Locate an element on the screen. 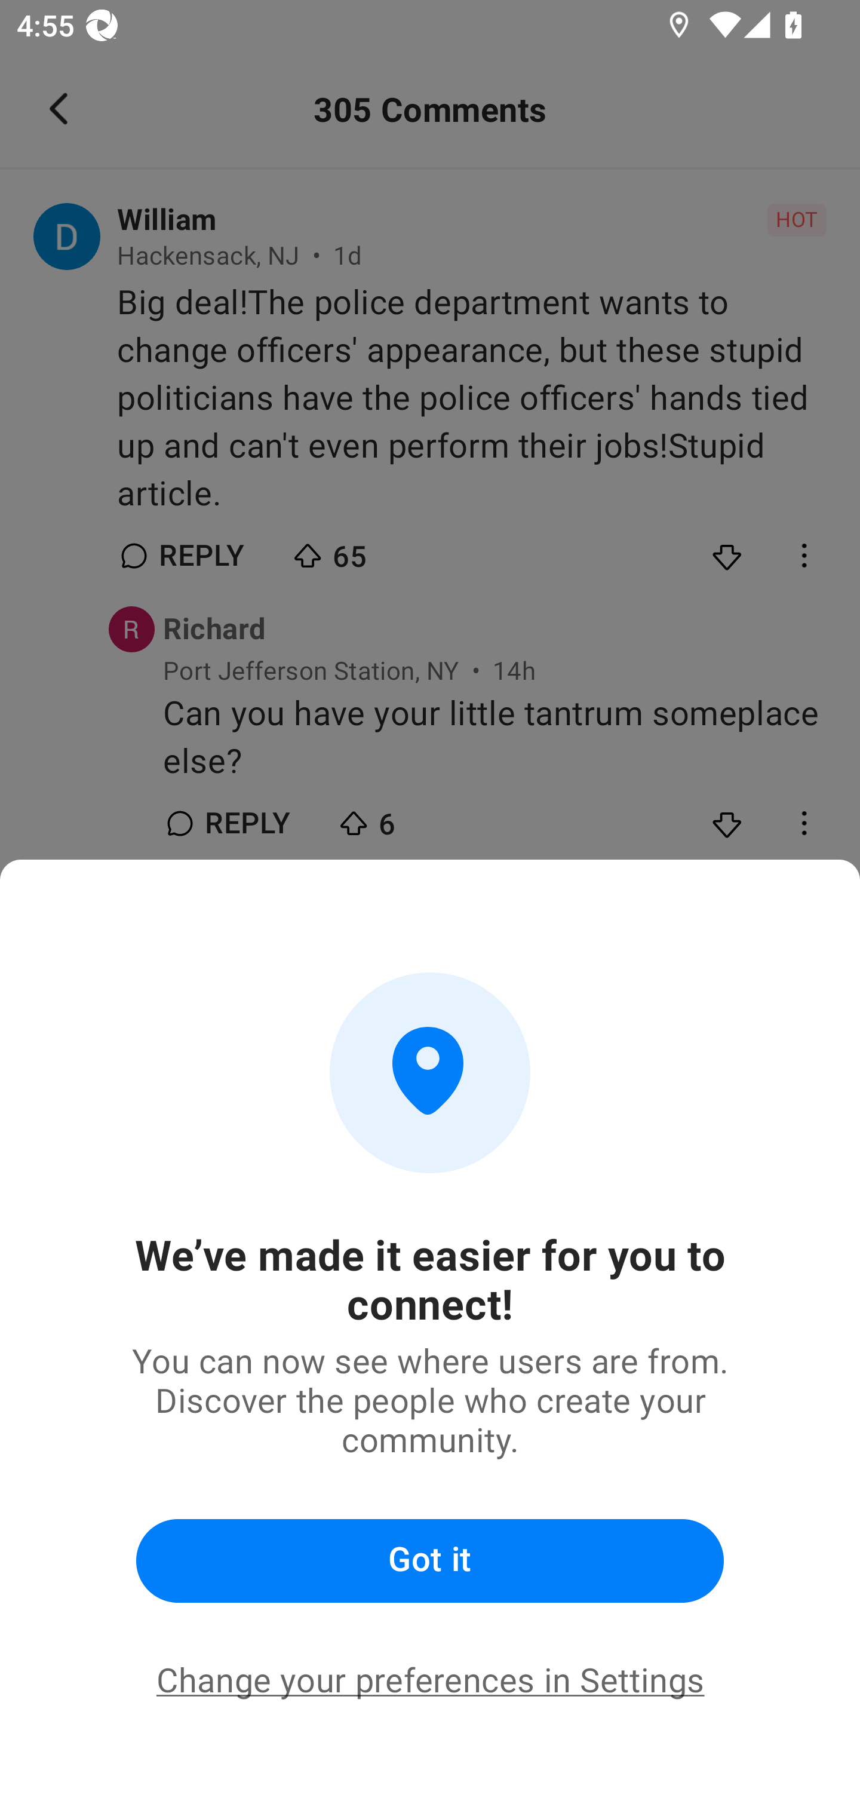 The width and height of the screenshot is (860, 1816). Got it is located at coordinates (430, 1562).